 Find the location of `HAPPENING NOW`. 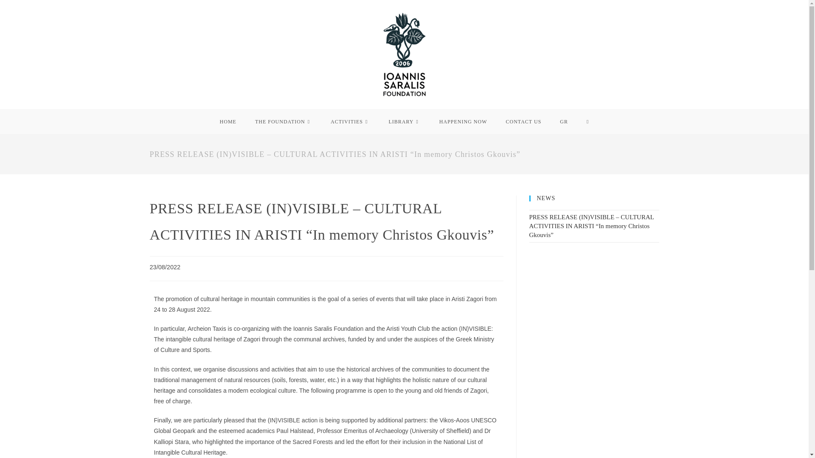

HAPPENING NOW is located at coordinates (463, 122).